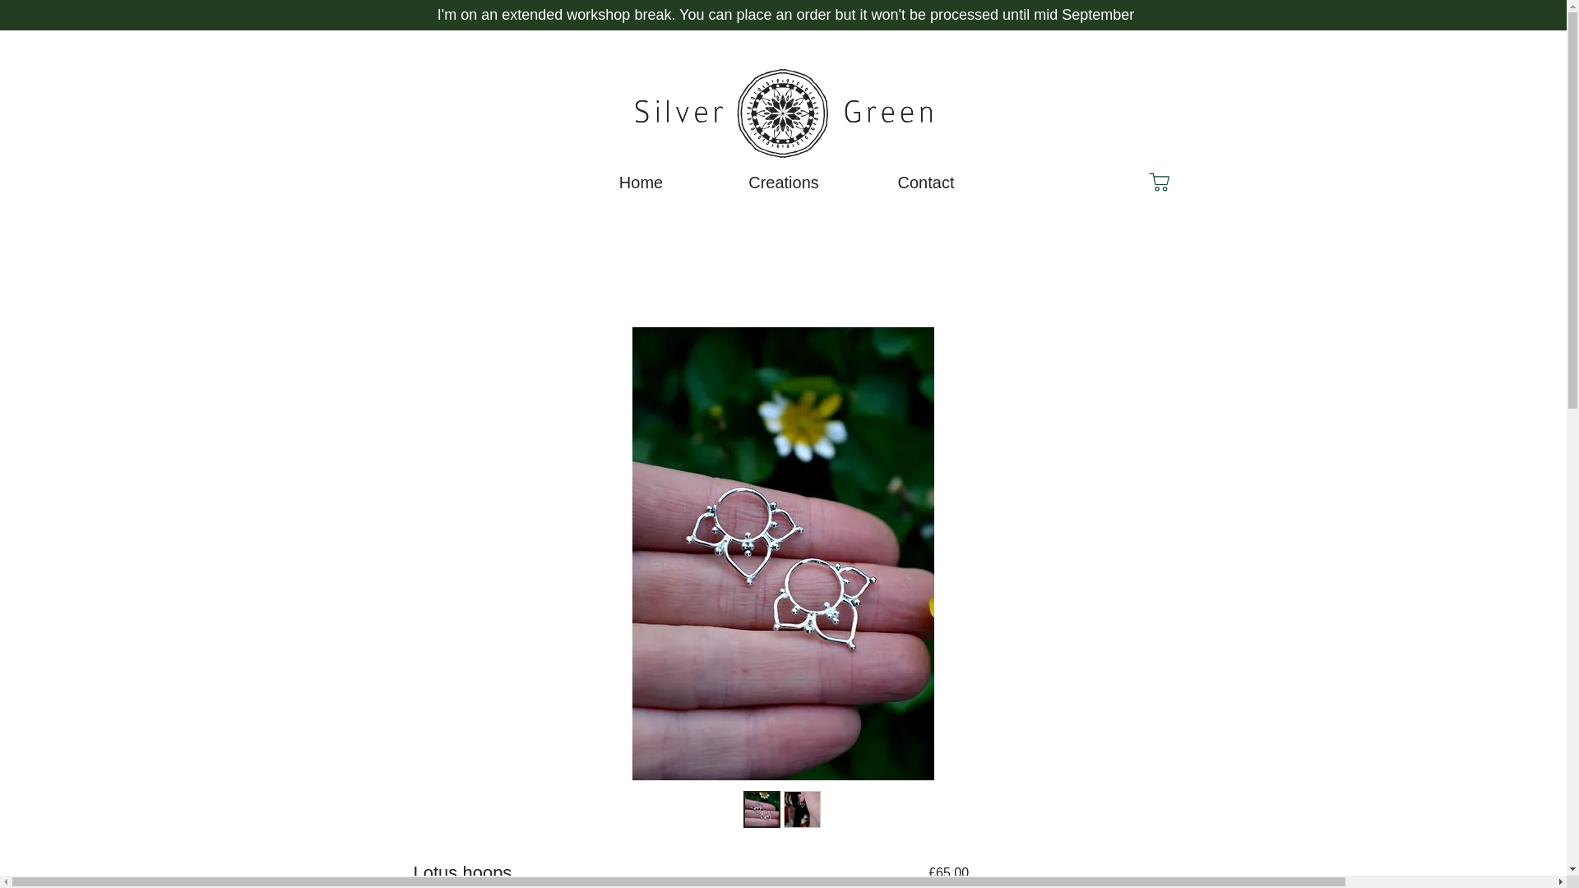 The width and height of the screenshot is (1579, 888). Describe the element at coordinates (926, 183) in the screenshot. I see `Contact` at that location.